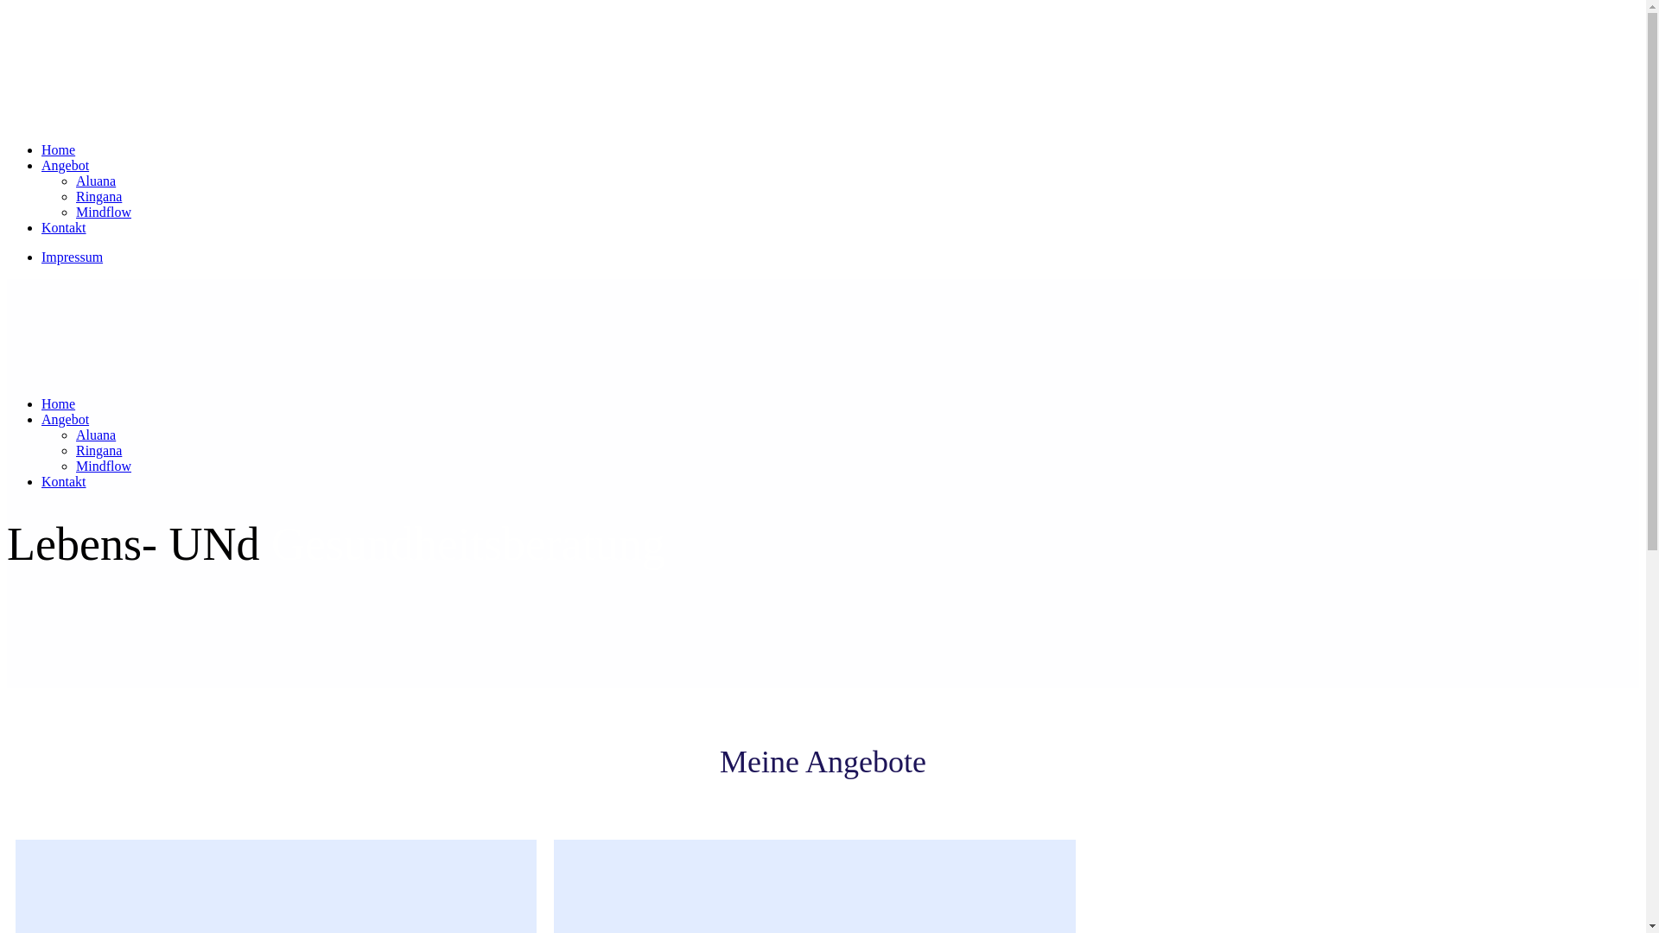  I want to click on Angebot, so click(66, 420).